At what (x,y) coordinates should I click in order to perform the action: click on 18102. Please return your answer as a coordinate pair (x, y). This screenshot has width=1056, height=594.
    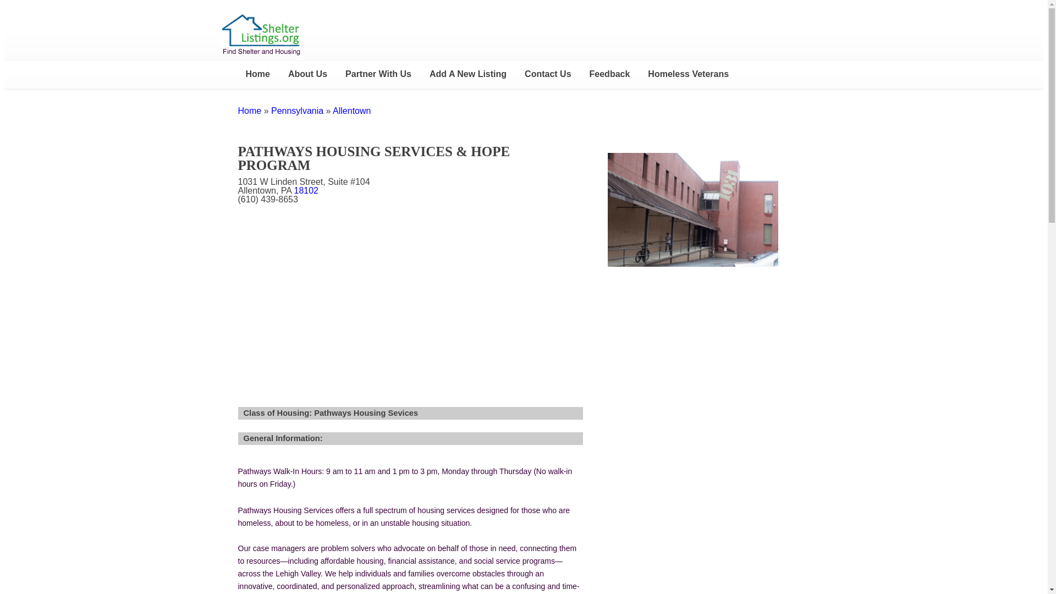
    Looking at the image, I should click on (306, 190).